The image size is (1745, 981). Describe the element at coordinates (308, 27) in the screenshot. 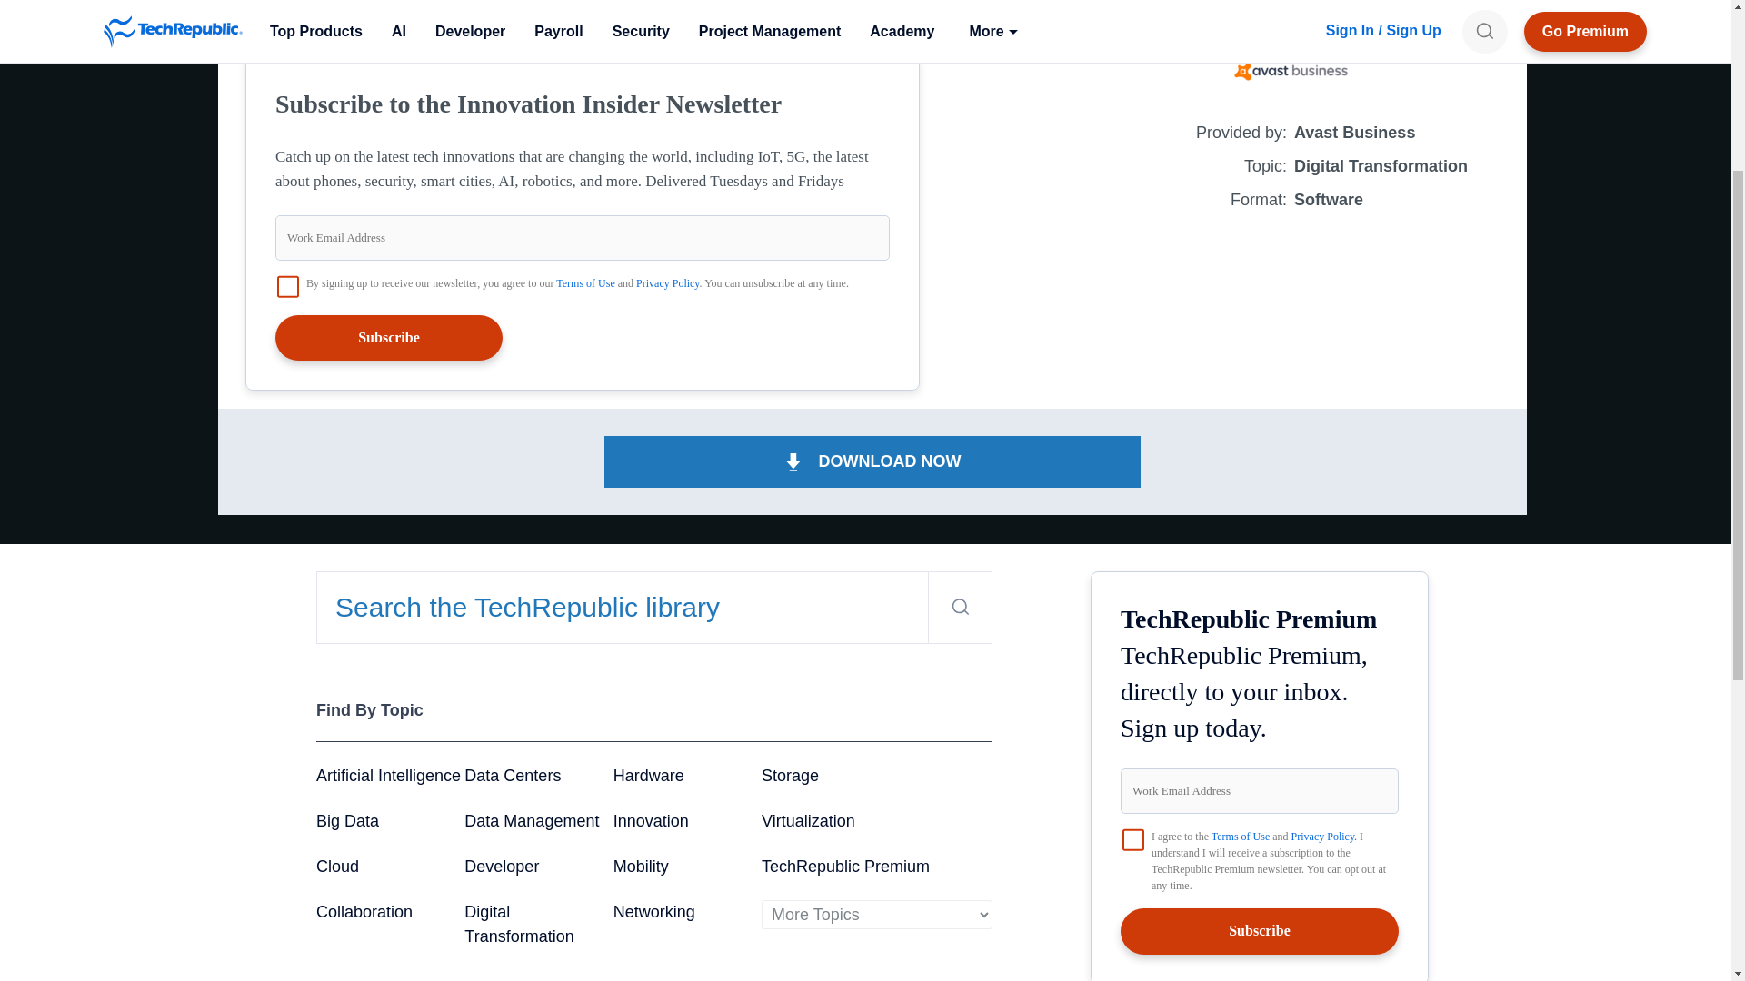

I see `Try now for FREE!` at that location.